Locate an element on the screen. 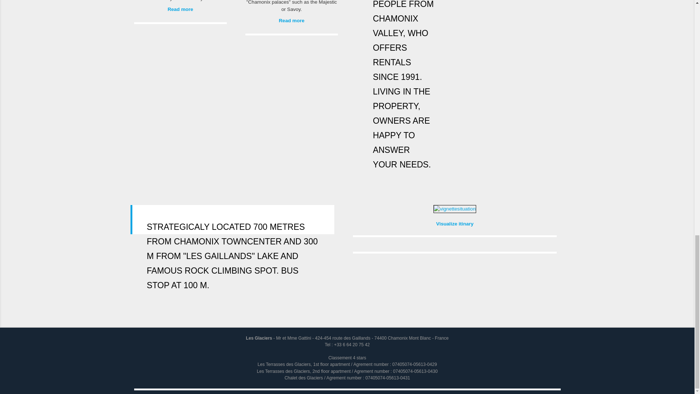  Visualize itinary is located at coordinates (455, 224).